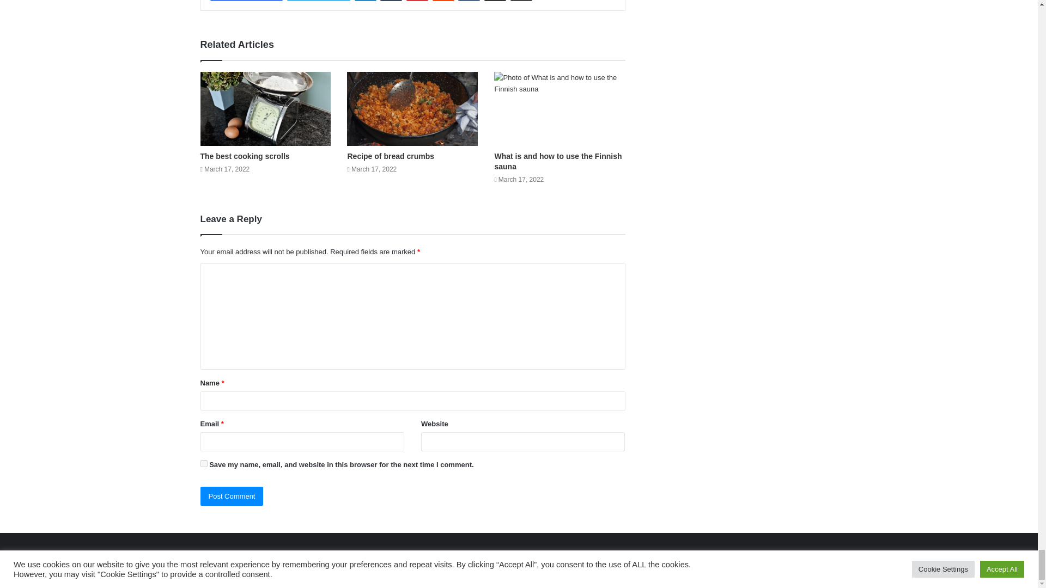 The image size is (1046, 588). What do you see at coordinates (443, 1) in the screenshot?
I see `Reddit` at bounding box center [443, 1].